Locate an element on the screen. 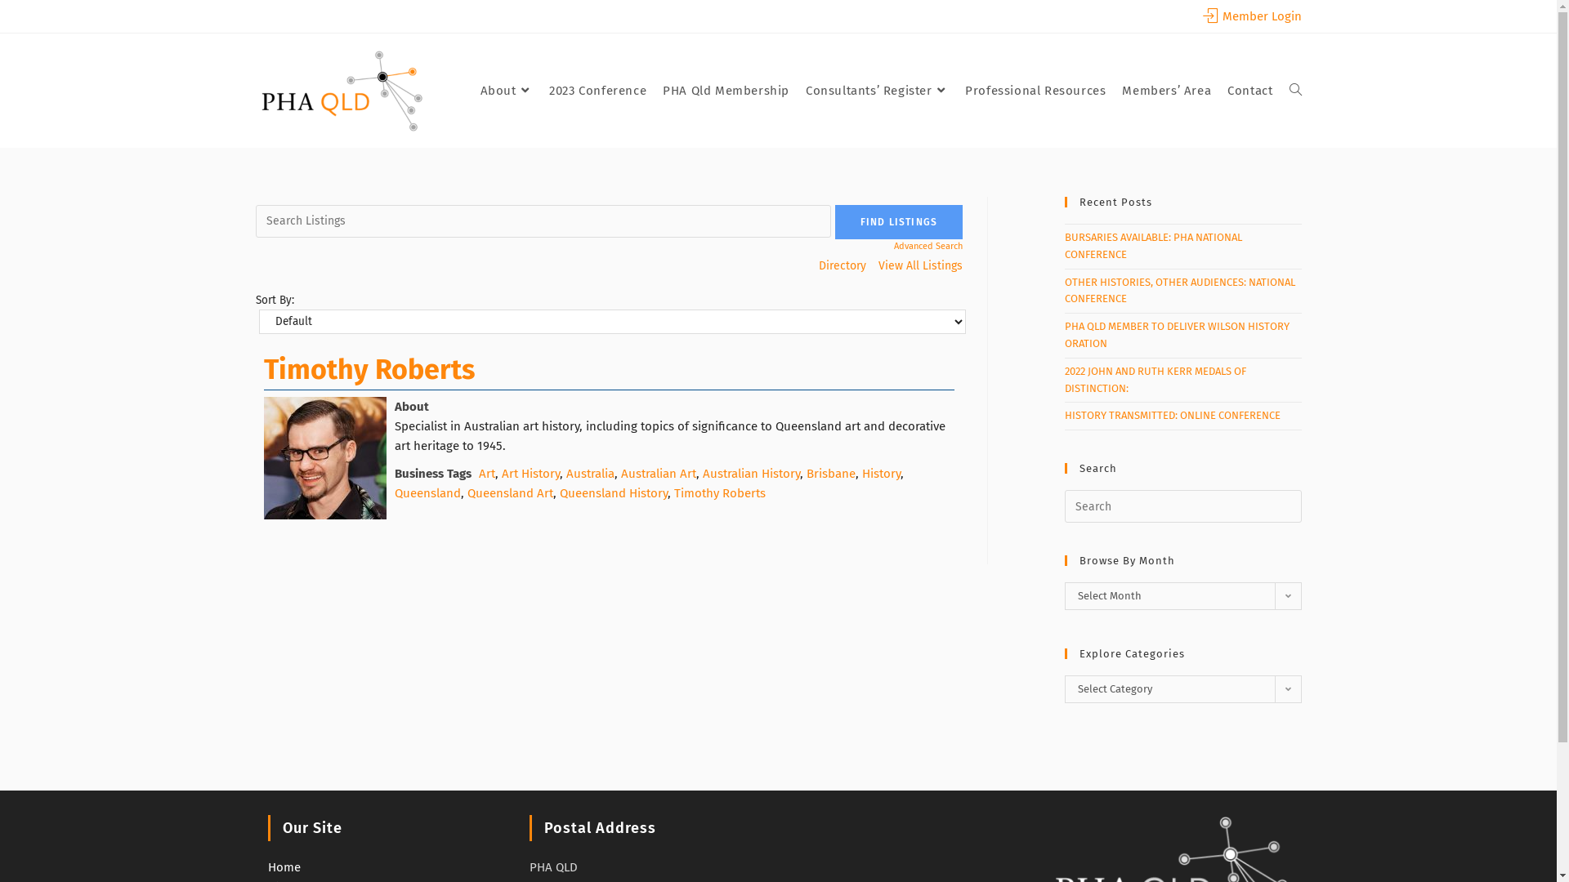 The image size is (1569, 882). Find Listings is located at coordinates (899, 222).